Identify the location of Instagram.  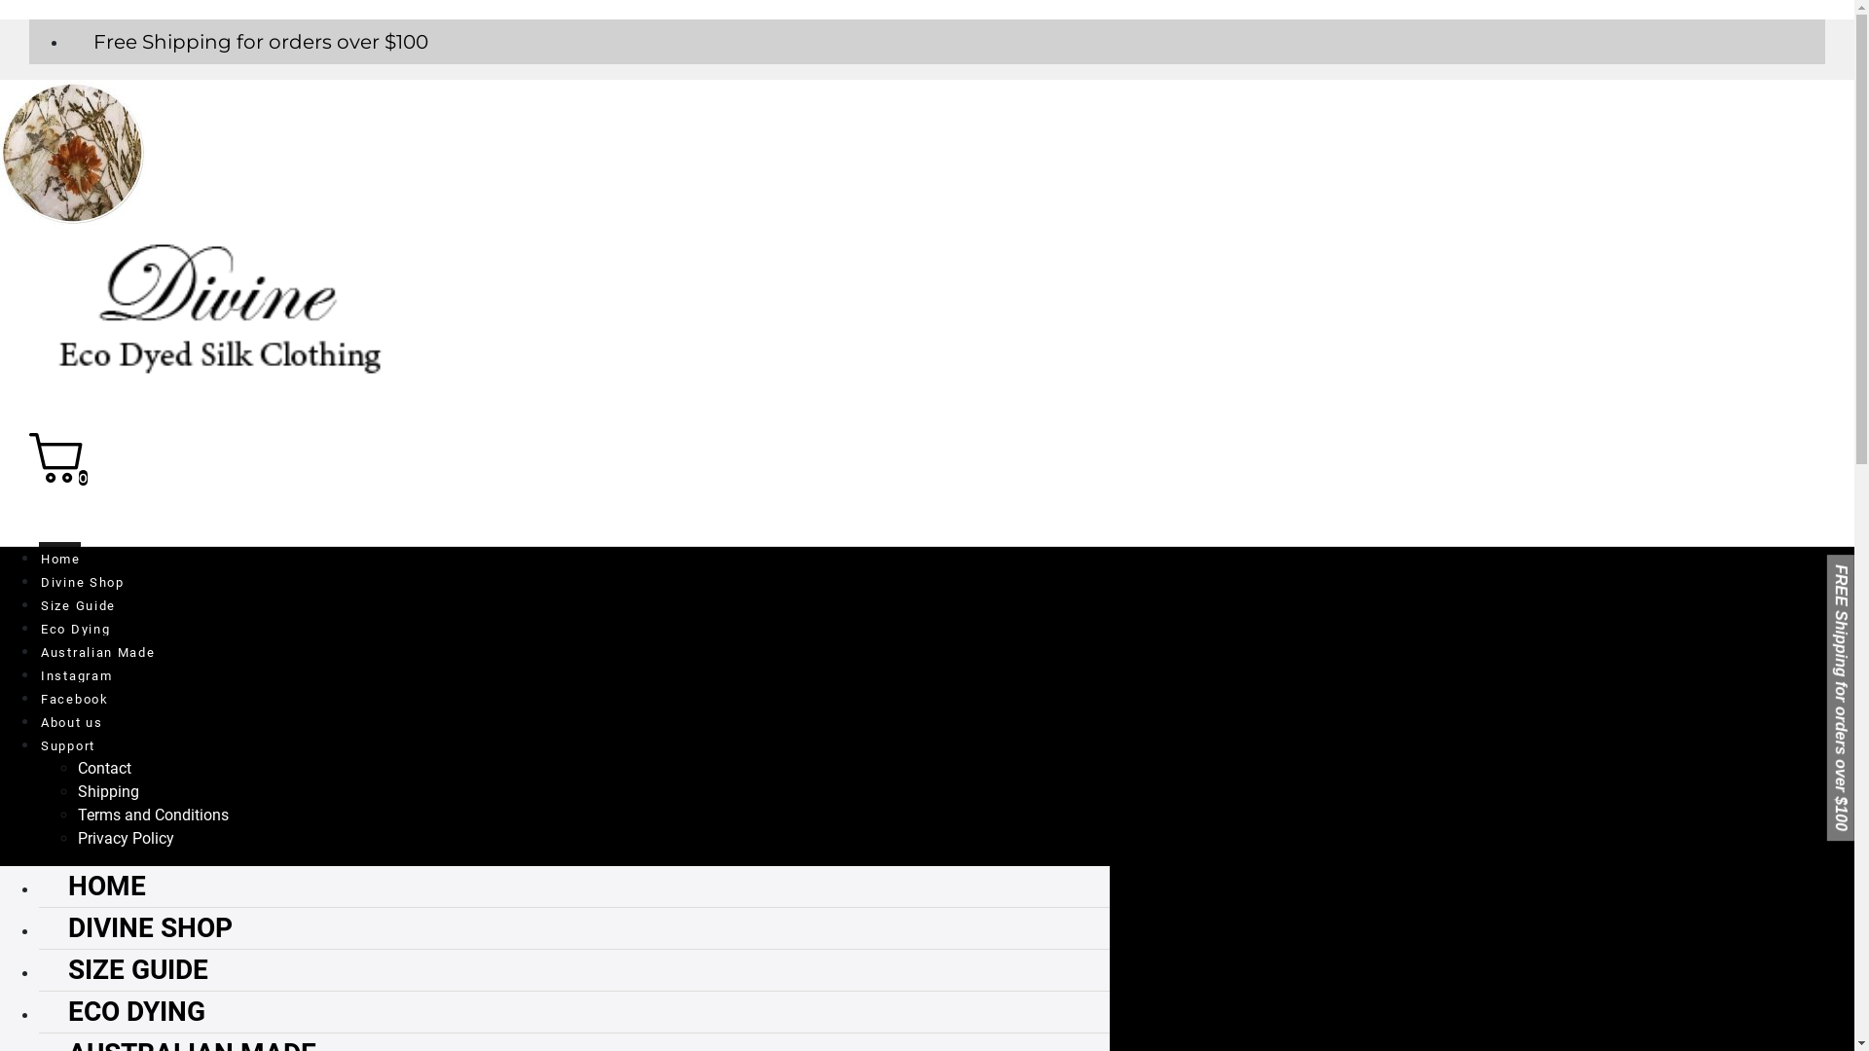
(76, 671).